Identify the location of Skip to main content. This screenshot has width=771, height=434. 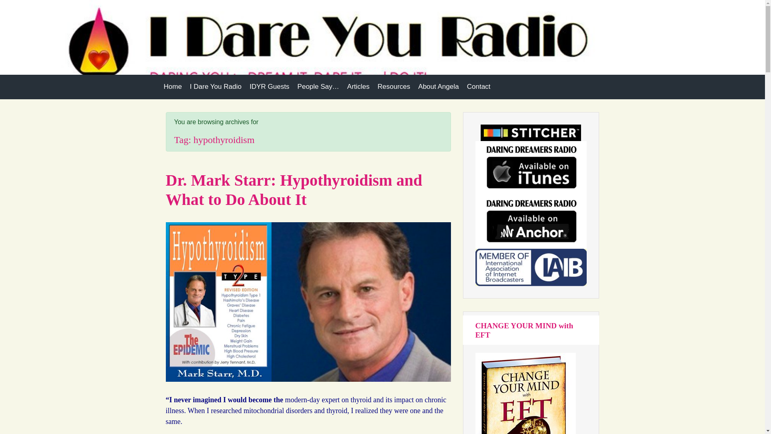
(9, 4).